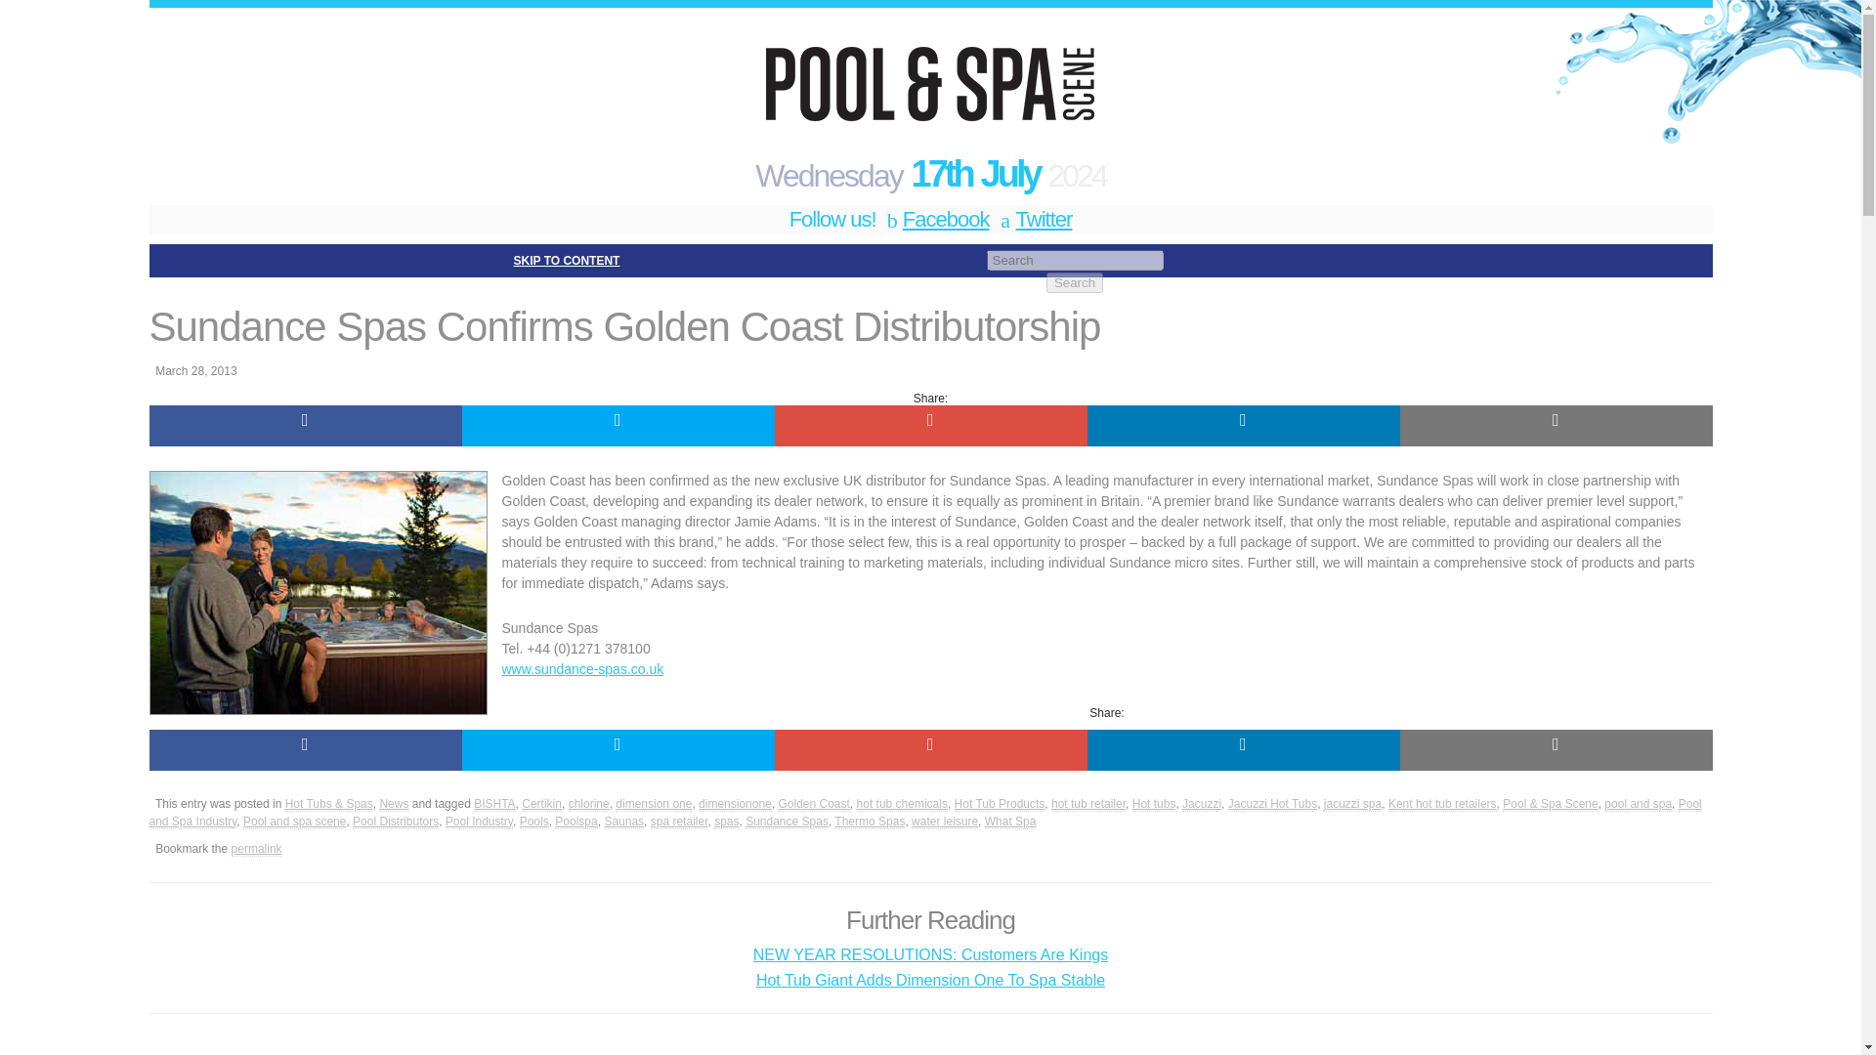 Image resolution: width=1876 pixels, height=1055 pixels. Describe the element at coordinates (1154, 804) in the screenshot. I see `Hot tubs` at that location.